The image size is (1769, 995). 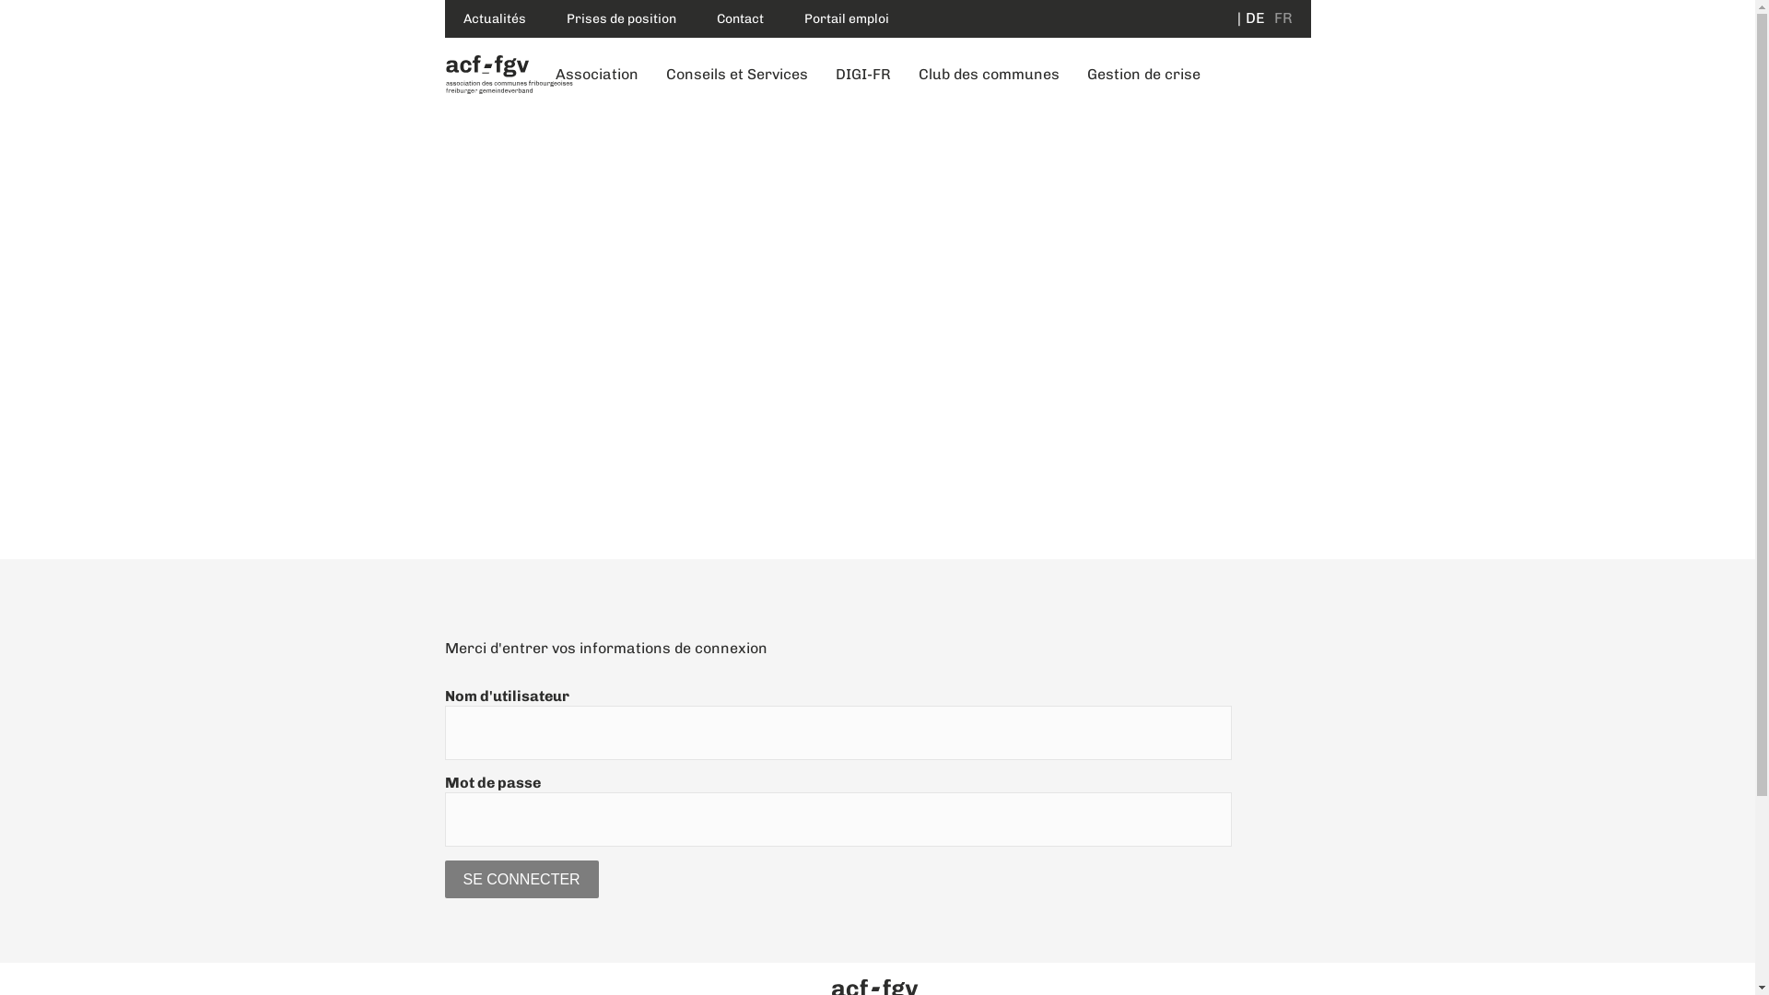 I want to click on Association, so click(x=597, y=75).